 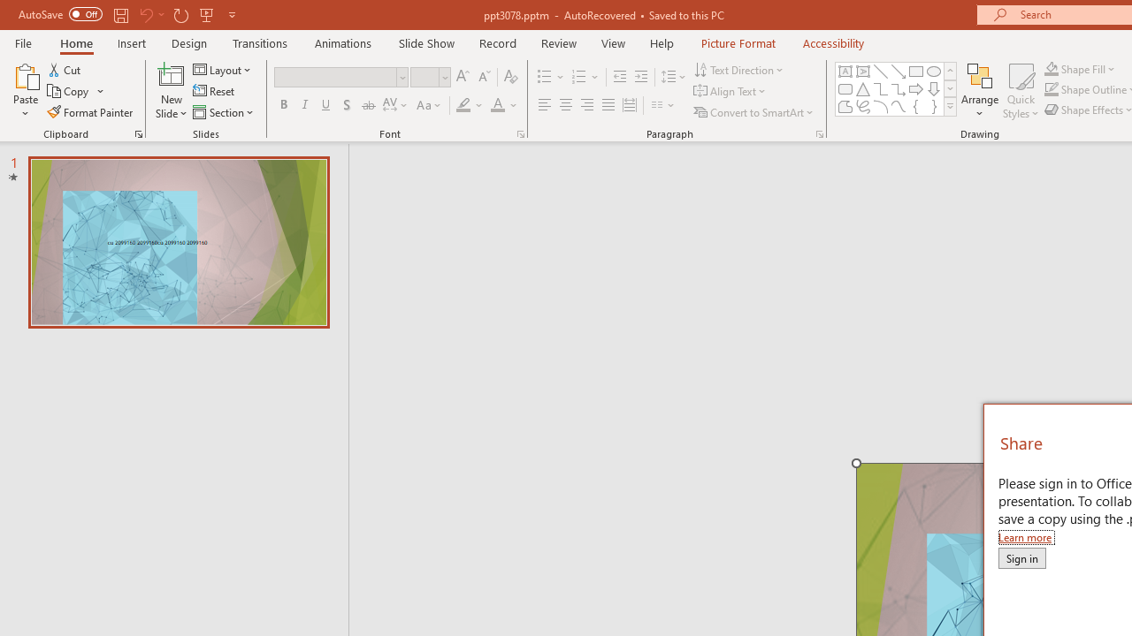 I want to click on Shape Outline Green, Accent 1, so click(x=1051, y=90).